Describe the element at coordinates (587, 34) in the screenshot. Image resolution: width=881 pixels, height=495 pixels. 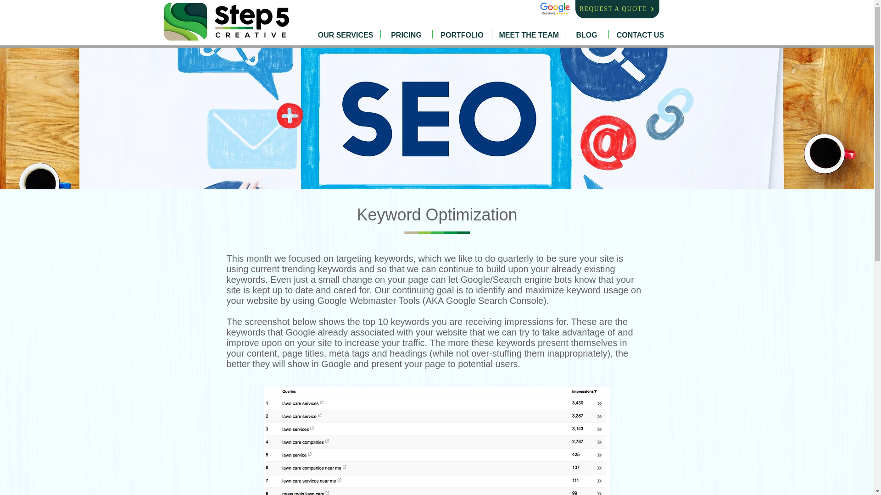
I see `BLOG` at that location.